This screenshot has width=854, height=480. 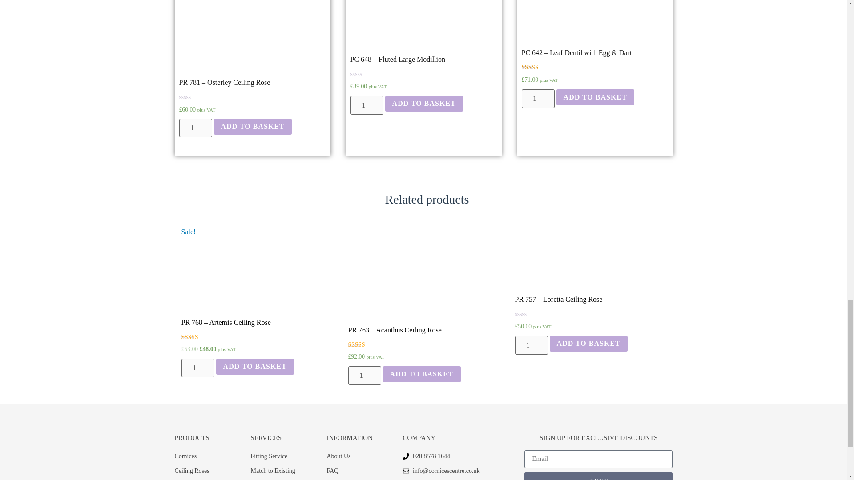 I want to click on 1, so click(x=537, y=99).